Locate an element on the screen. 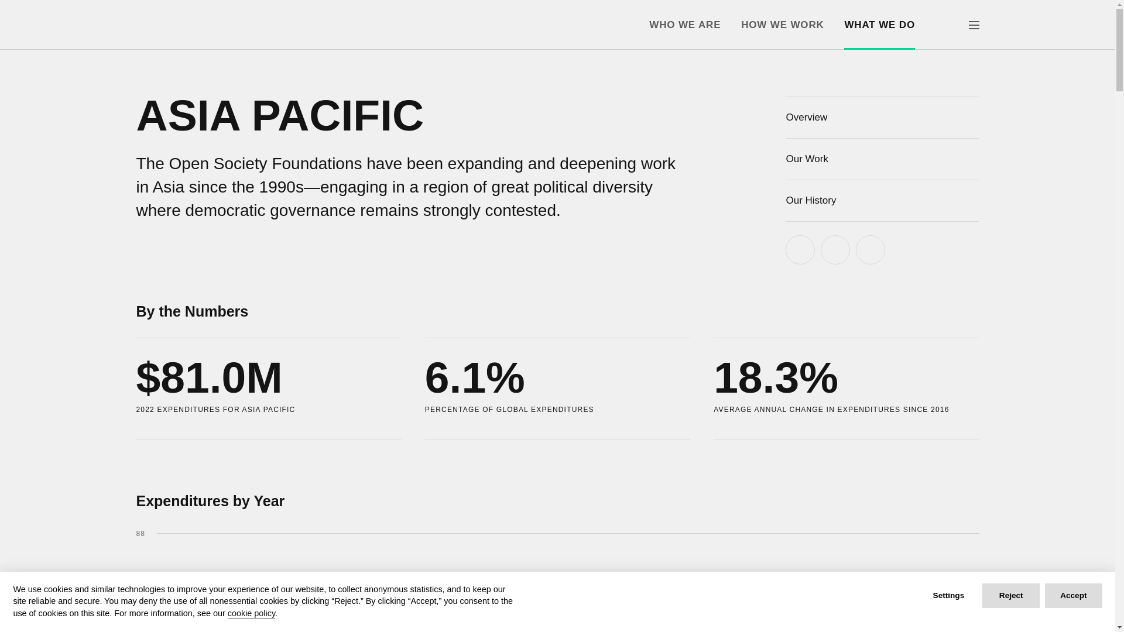  WHO WE ARE is located at coordinates (685, 25).